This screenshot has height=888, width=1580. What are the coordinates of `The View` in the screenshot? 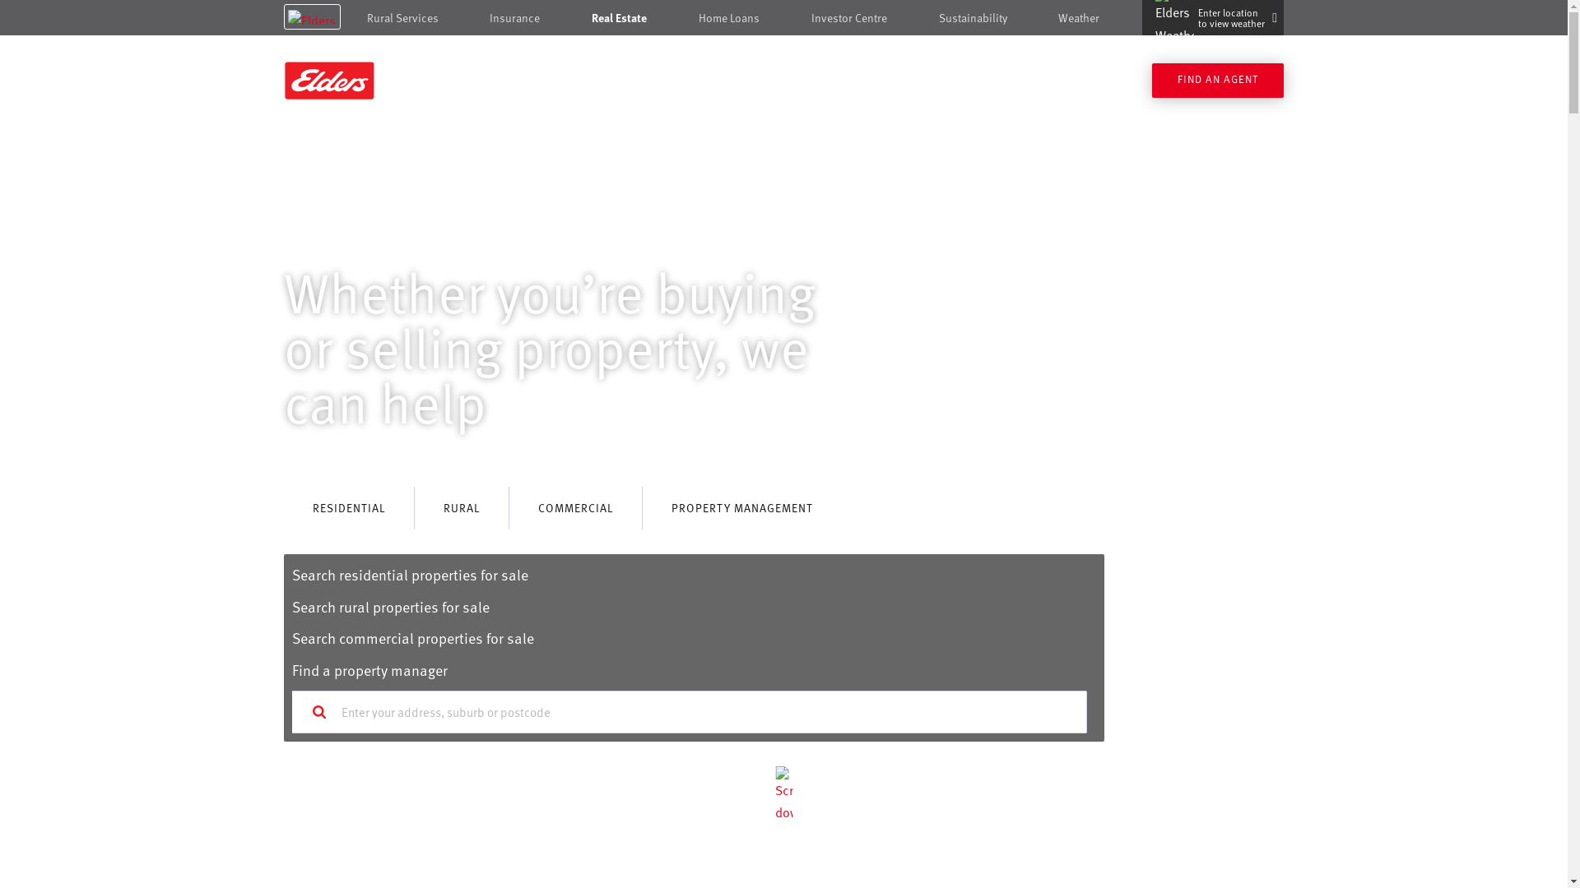 It's located at (1090, 82).